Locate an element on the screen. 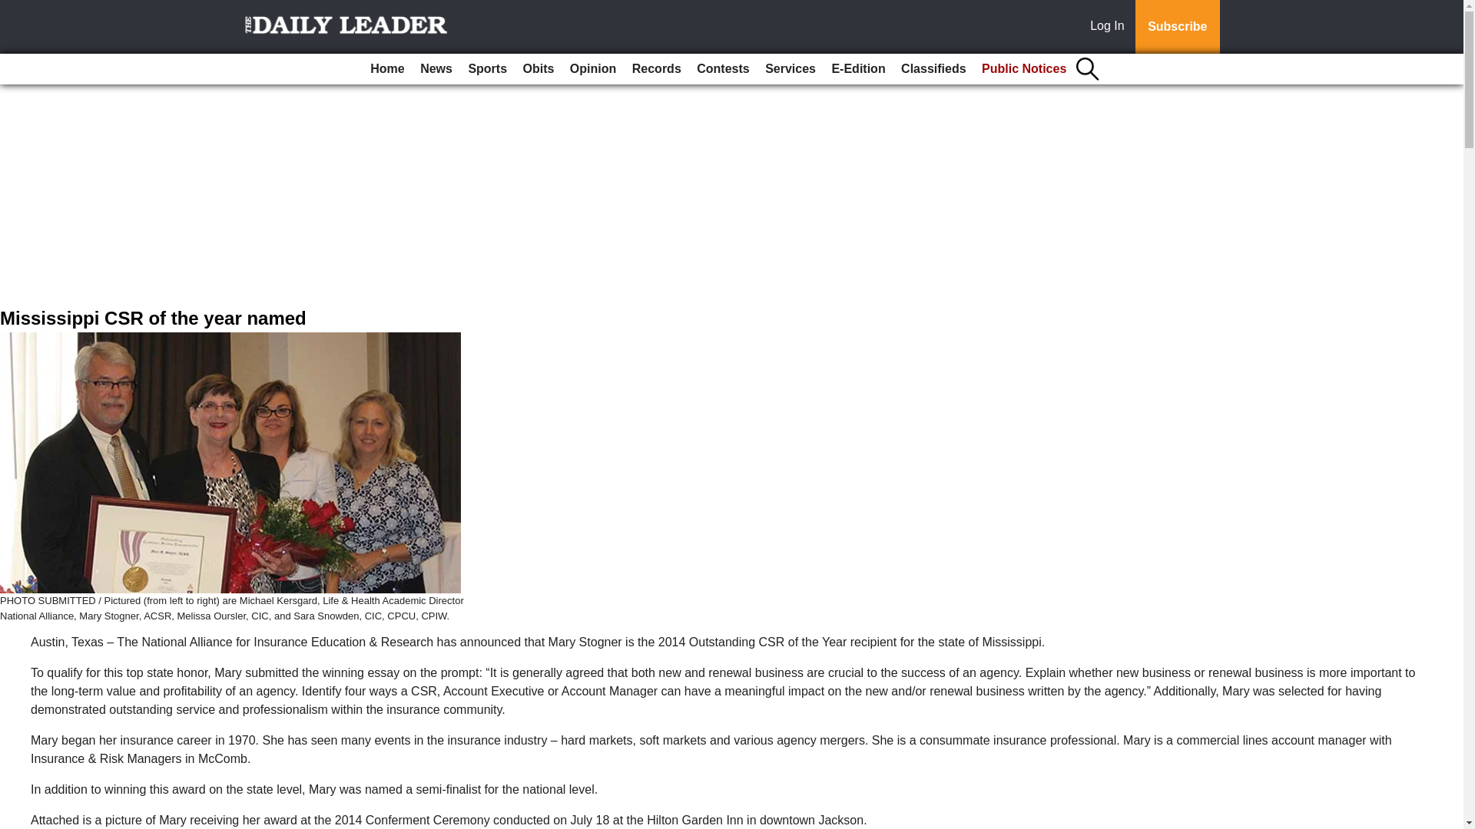 The image size is (1475, 829). Opinion is located at coordinates (593, 69).